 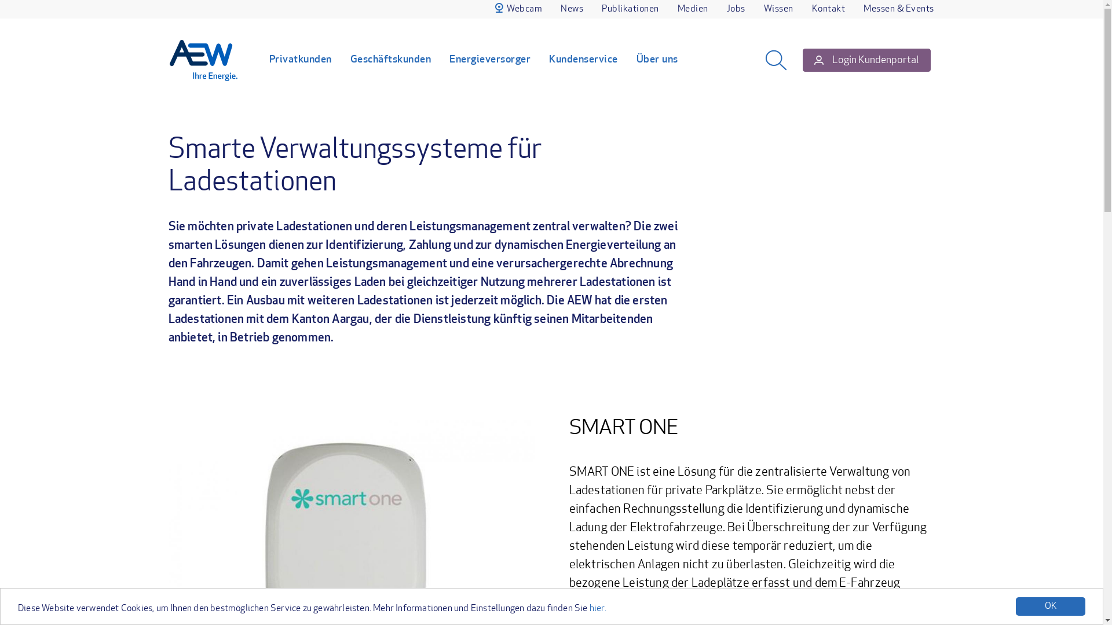 What do you see at coordinates (829, 9) in the screenshot?
I see `Kontakt` at bounding box center [829, 9].